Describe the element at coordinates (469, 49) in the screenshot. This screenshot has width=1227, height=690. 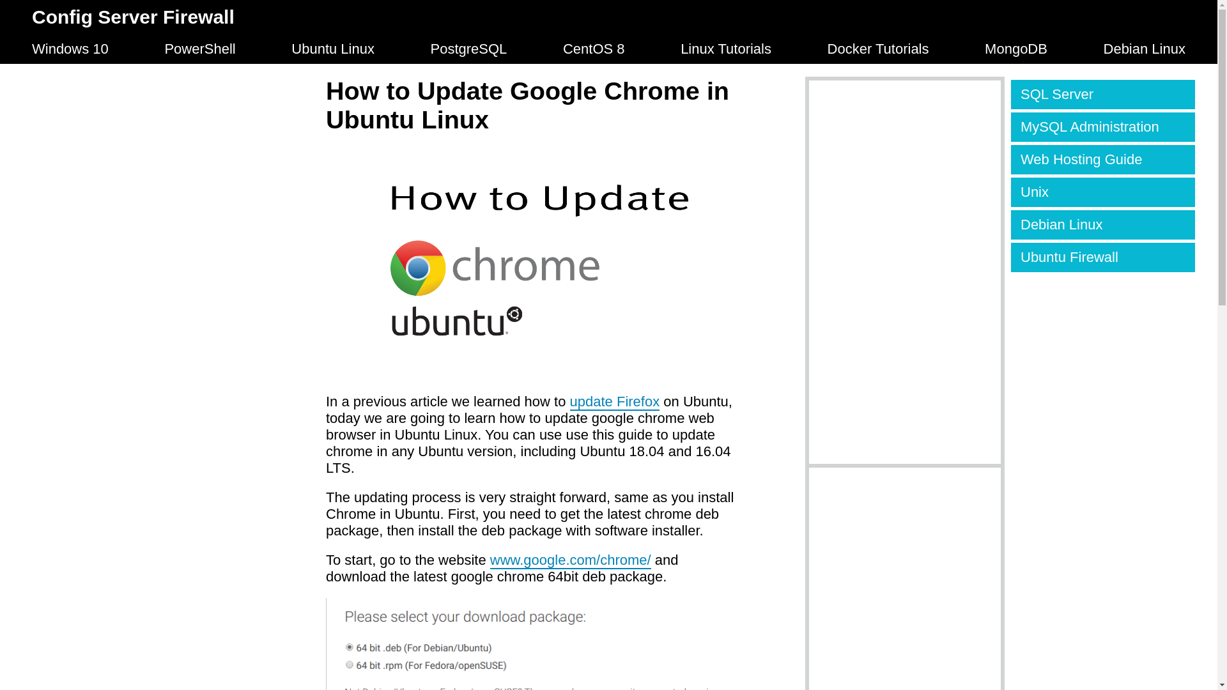
I see `PostgreSQL` at that location.